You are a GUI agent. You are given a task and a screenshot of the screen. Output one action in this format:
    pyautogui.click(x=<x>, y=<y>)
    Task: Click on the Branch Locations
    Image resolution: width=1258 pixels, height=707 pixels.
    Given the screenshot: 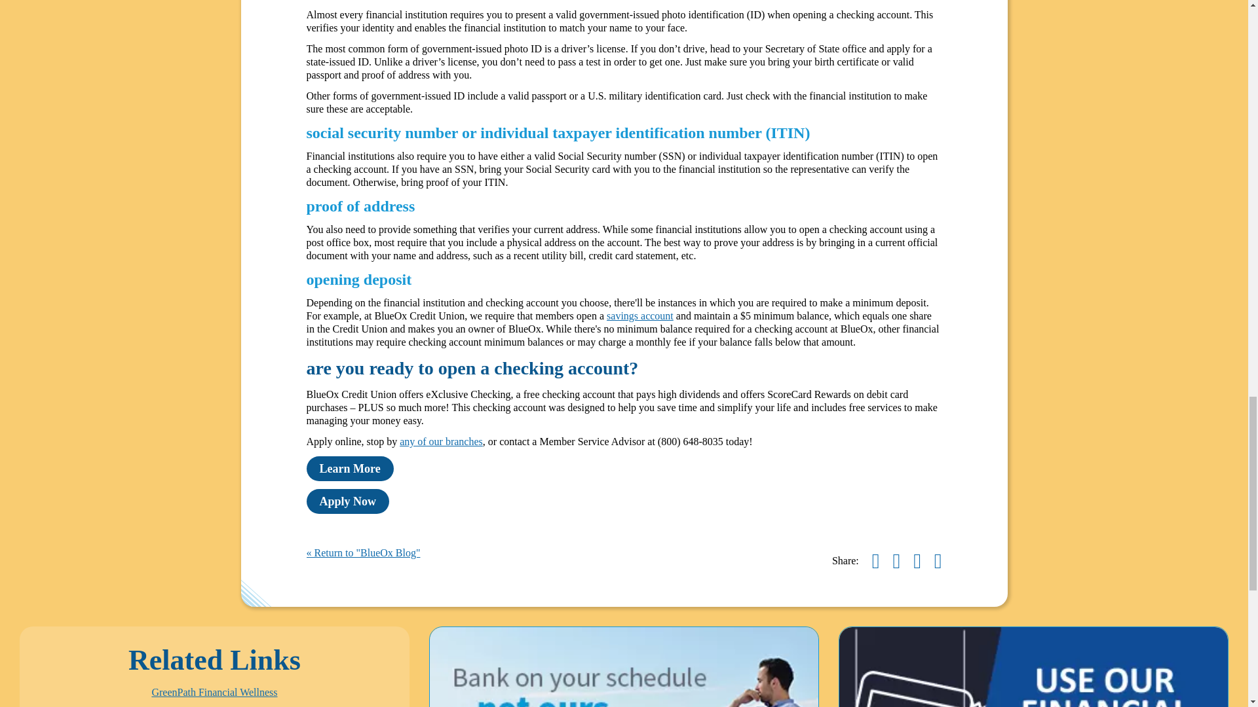 What is the action you would take?
    pyautogui.click(x=442, y=441)
    